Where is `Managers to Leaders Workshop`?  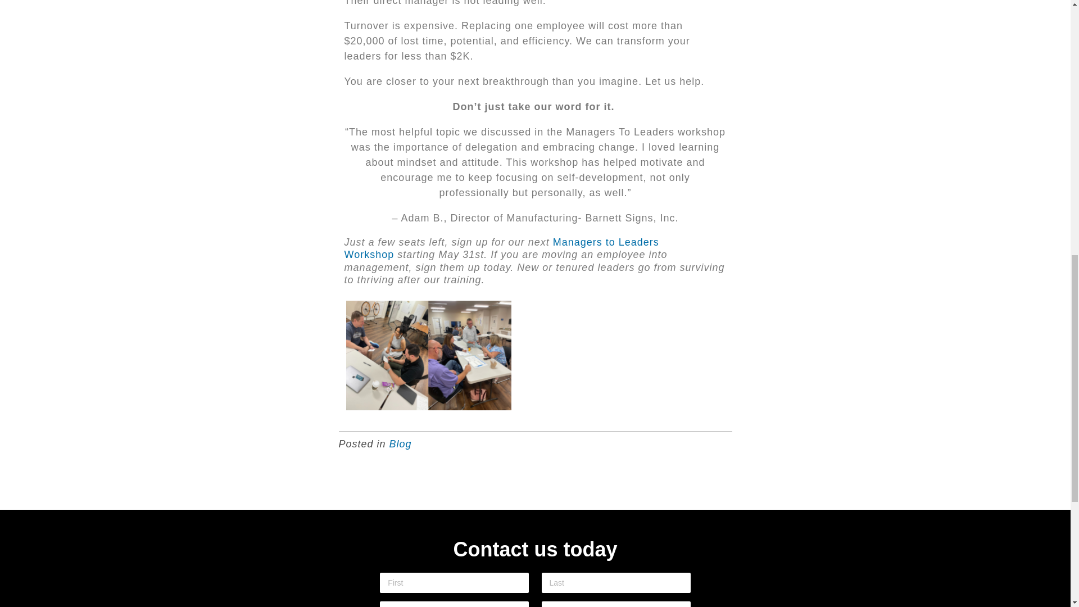
Managers to Leaders Workshop is located at coordinates (501, 248).